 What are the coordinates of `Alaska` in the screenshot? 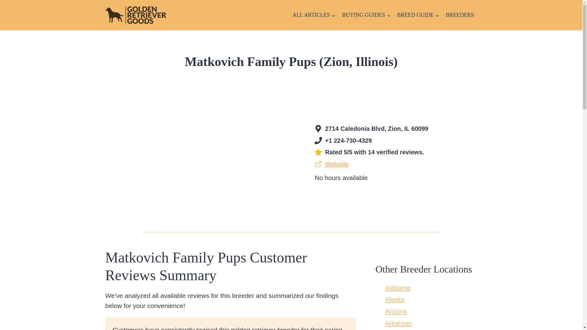 It's located at (394, 299).